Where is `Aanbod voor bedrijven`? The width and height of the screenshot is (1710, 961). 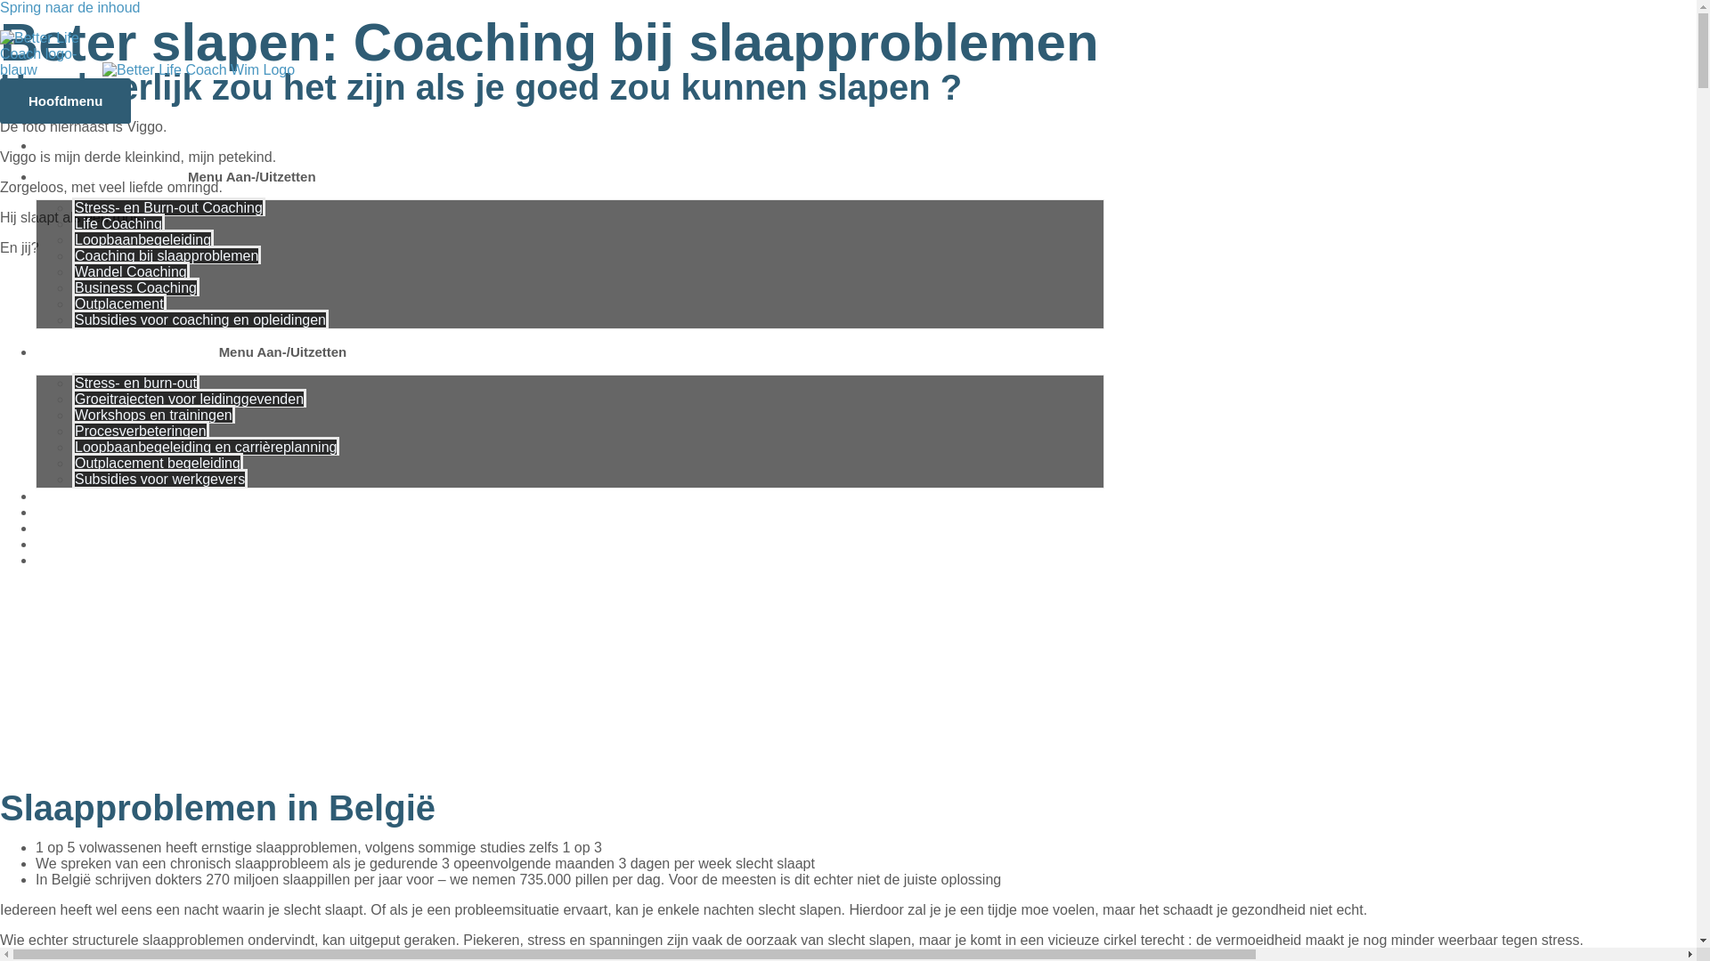
Aanbod voor bedrijven is located at coordinates (113, 352).